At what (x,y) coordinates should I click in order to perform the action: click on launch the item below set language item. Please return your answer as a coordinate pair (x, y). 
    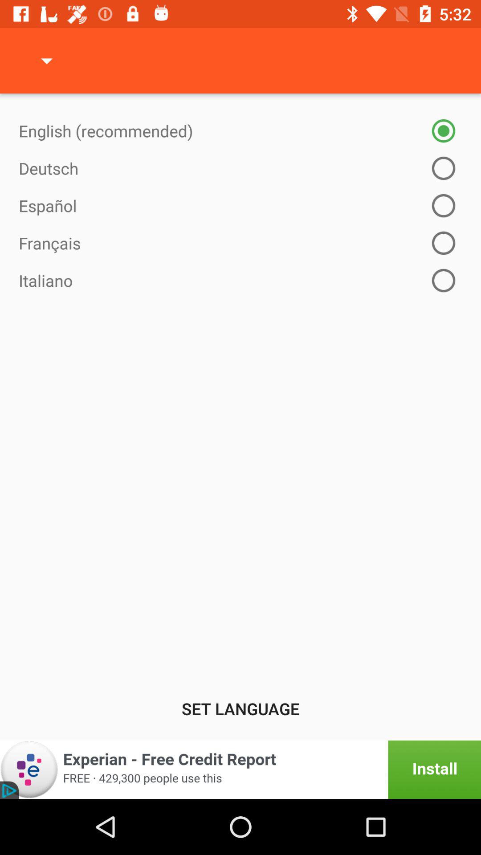
    Looking at the image, I should click on (240, 769).